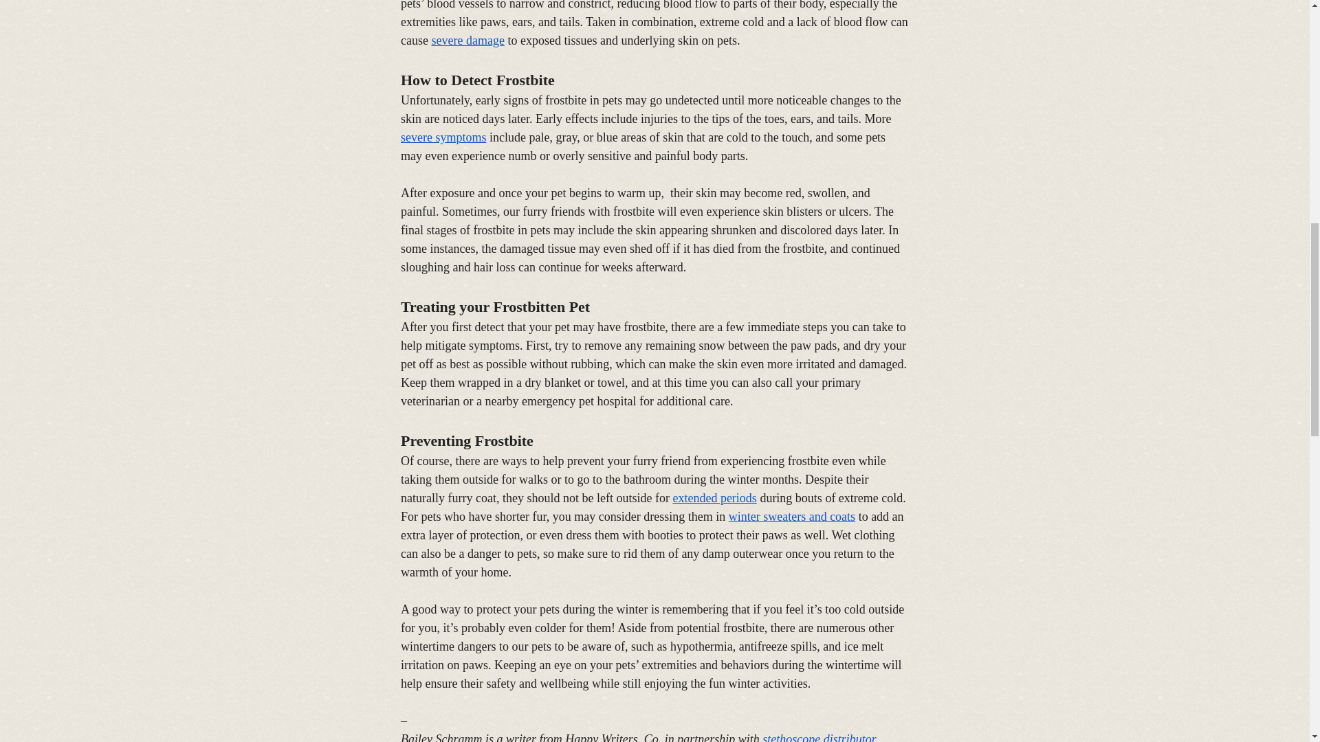 The height and width of the screenshot is (742, 1320). I want to click on extended periods, so click(714, 497).